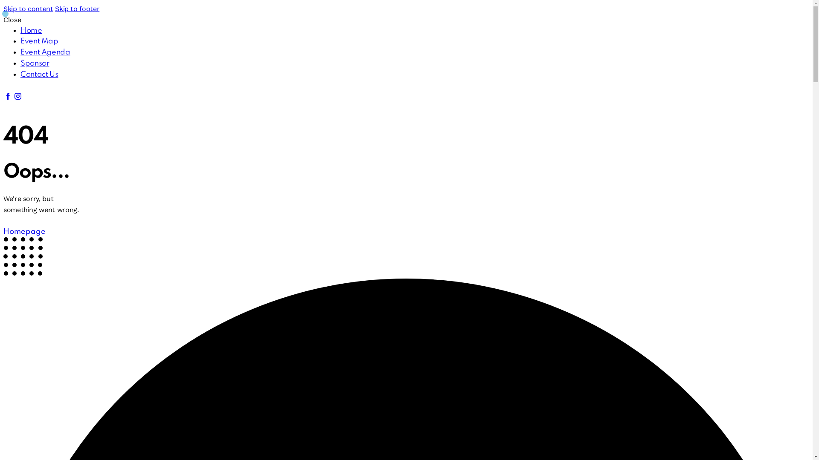 Image resolution: width=819 pixels, height=460 pixels. Describe the element at coordinates (35, 63) in the screenshot. I see `Sponsor` at that location.